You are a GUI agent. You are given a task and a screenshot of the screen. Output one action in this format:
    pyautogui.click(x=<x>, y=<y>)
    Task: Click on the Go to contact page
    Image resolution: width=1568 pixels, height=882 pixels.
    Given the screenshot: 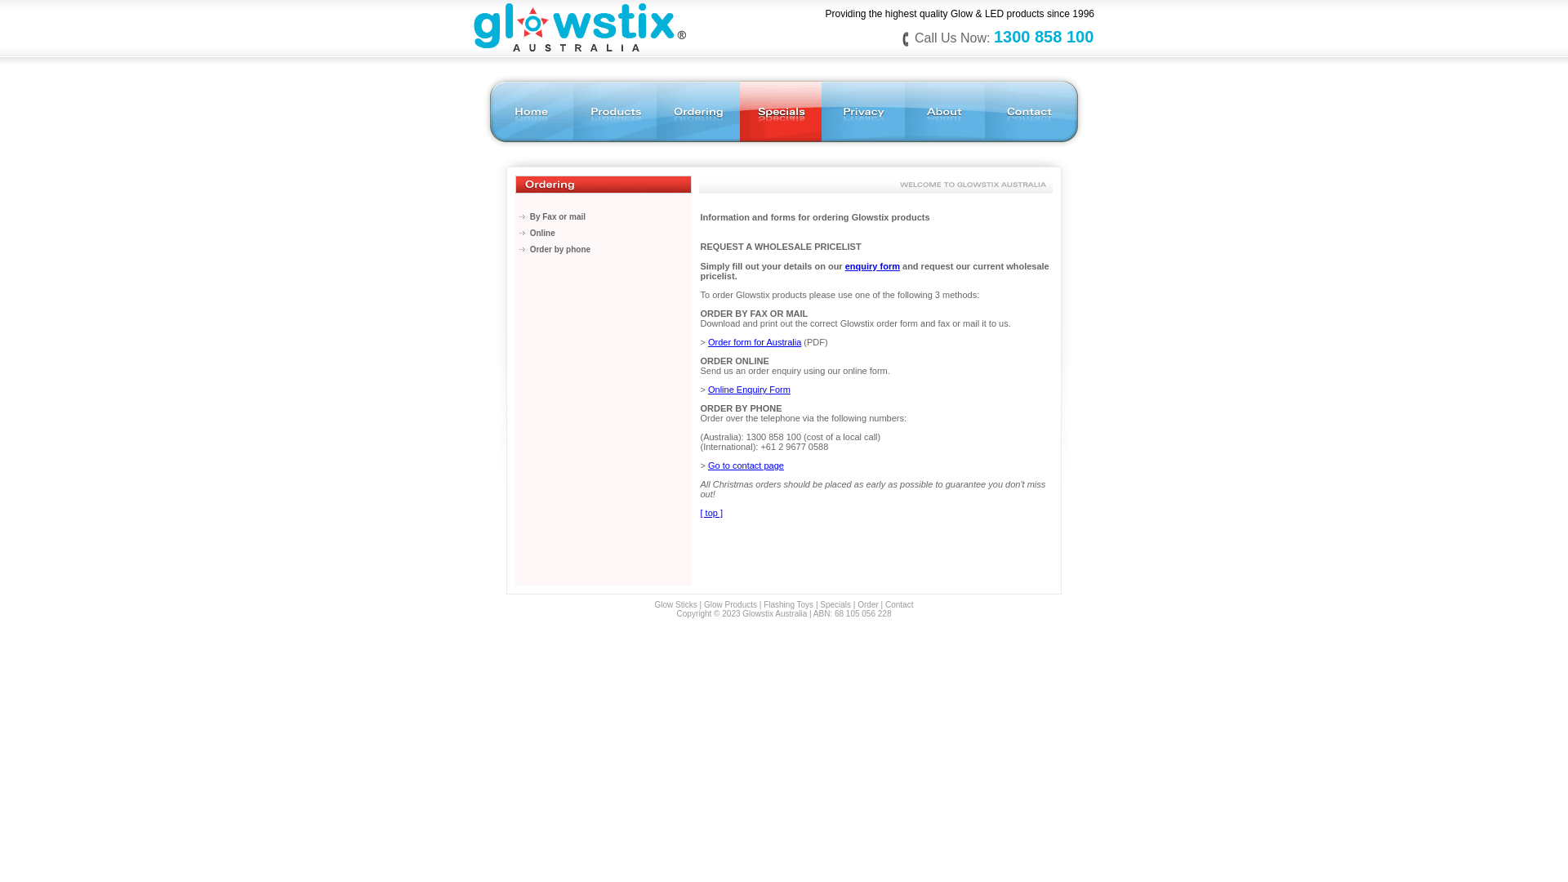 What is the action you would take?
    pyautogui.click(x=746, y=465)
    